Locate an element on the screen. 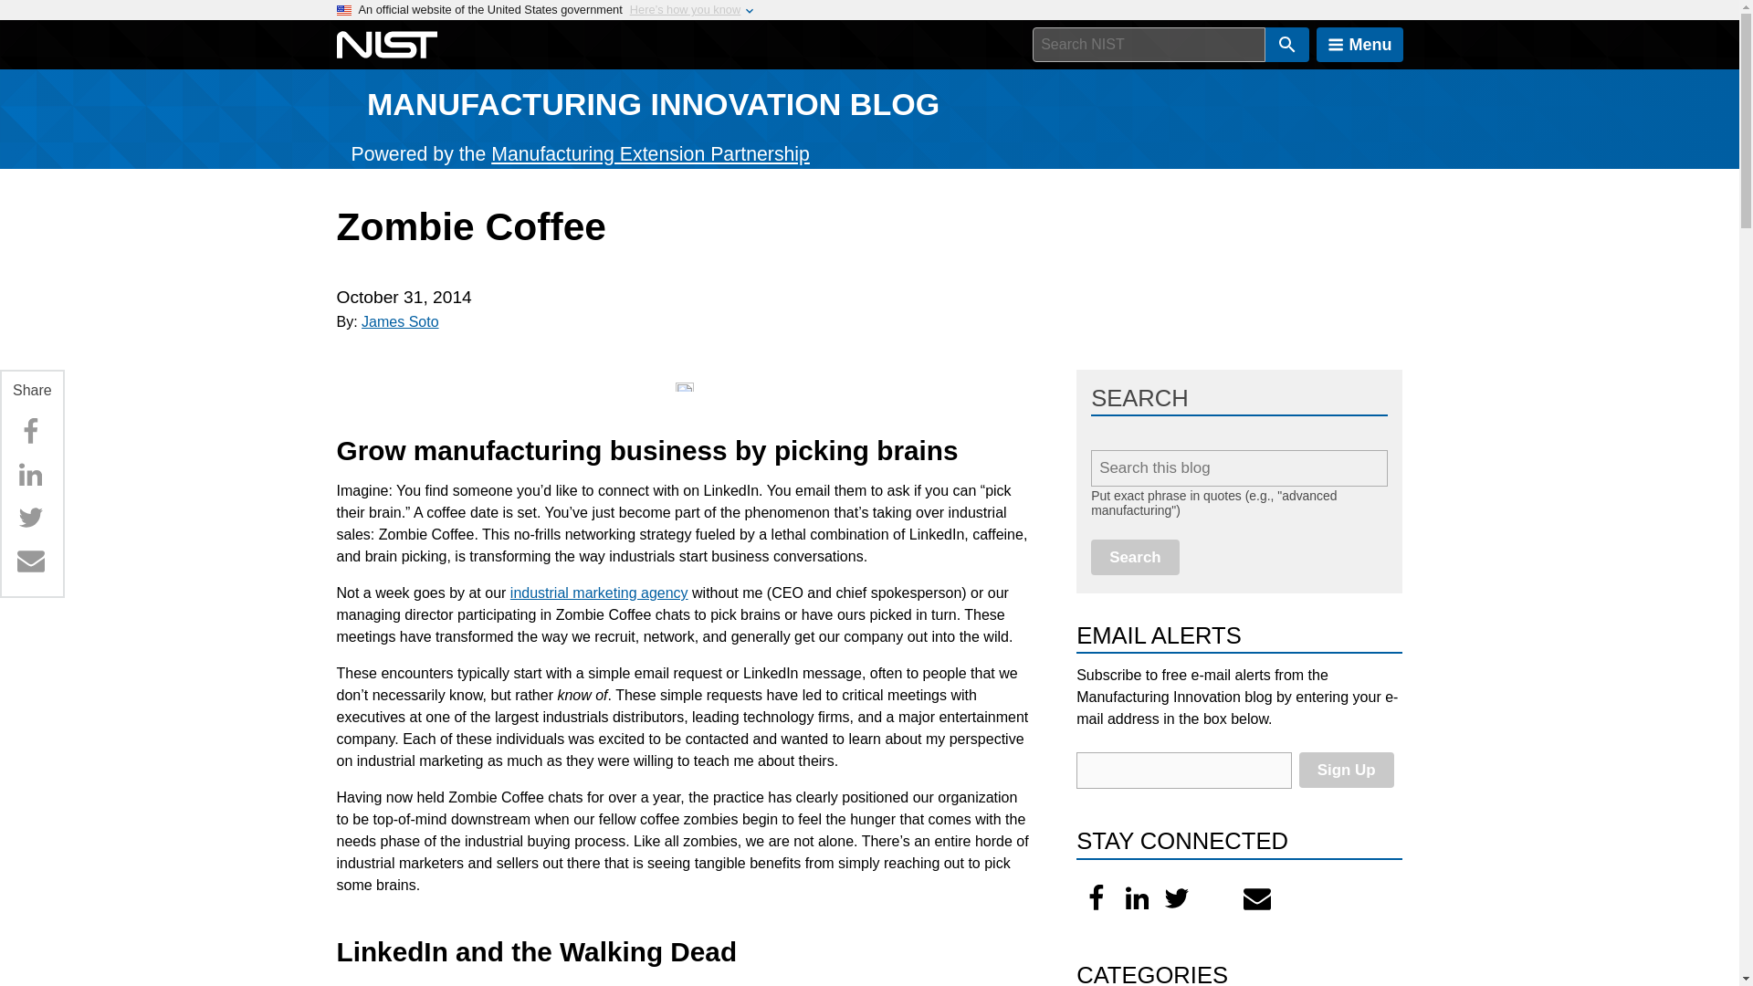 The width and height of the screenshot is (1753, 986). GovDelivery is located at coordinates (1257, 898).